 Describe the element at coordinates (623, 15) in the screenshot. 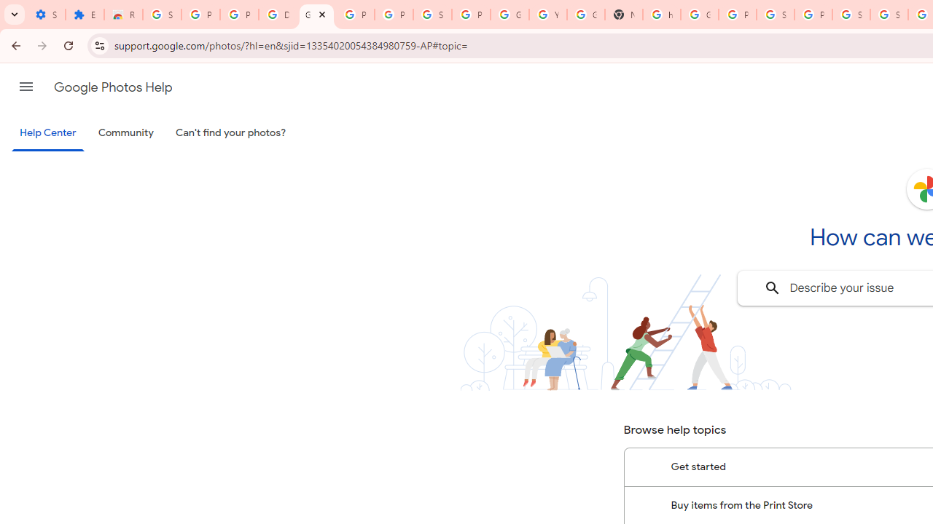

I see `New Tab` at that location.